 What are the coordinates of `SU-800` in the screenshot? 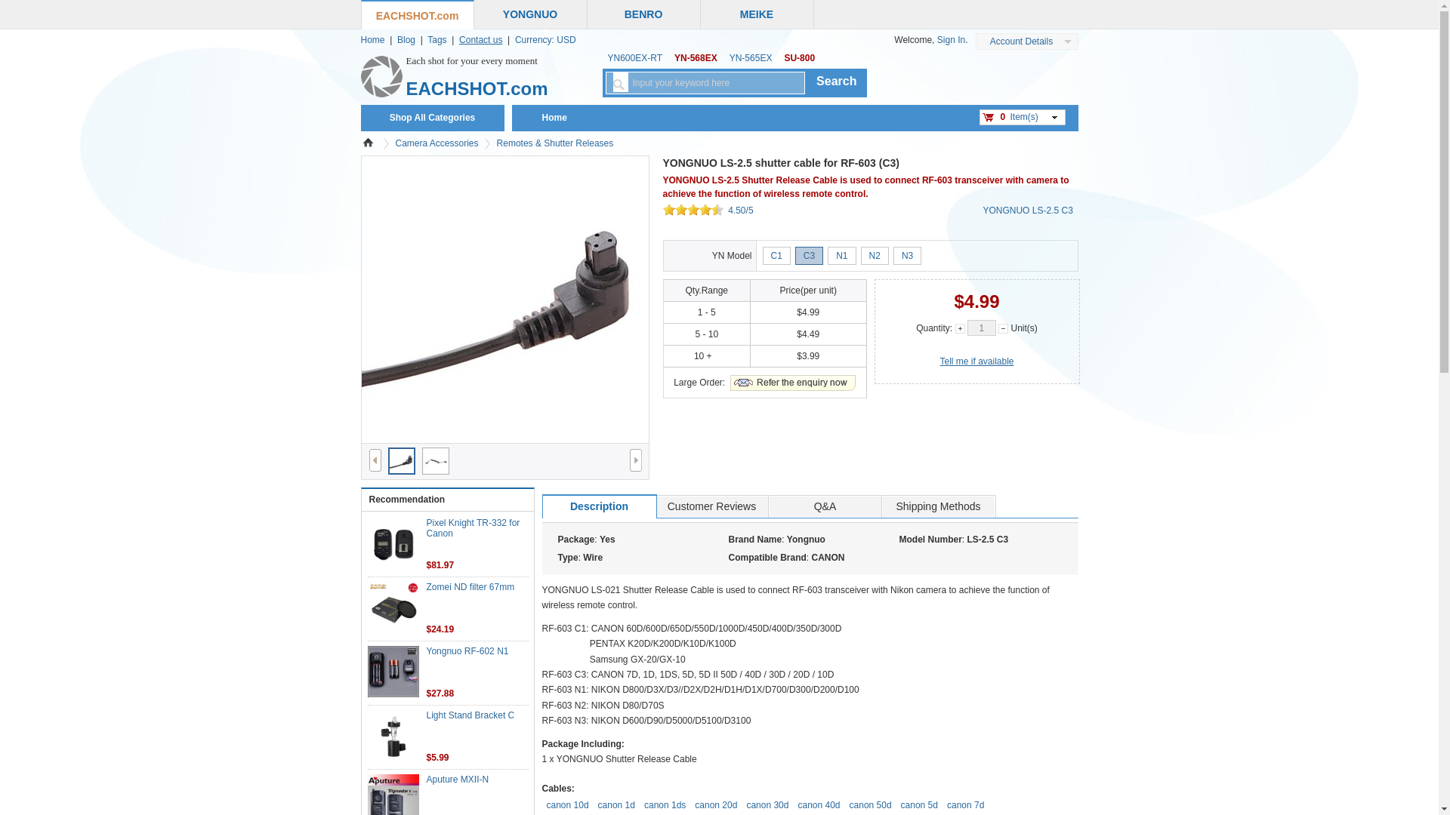 It's located at (799, 57).